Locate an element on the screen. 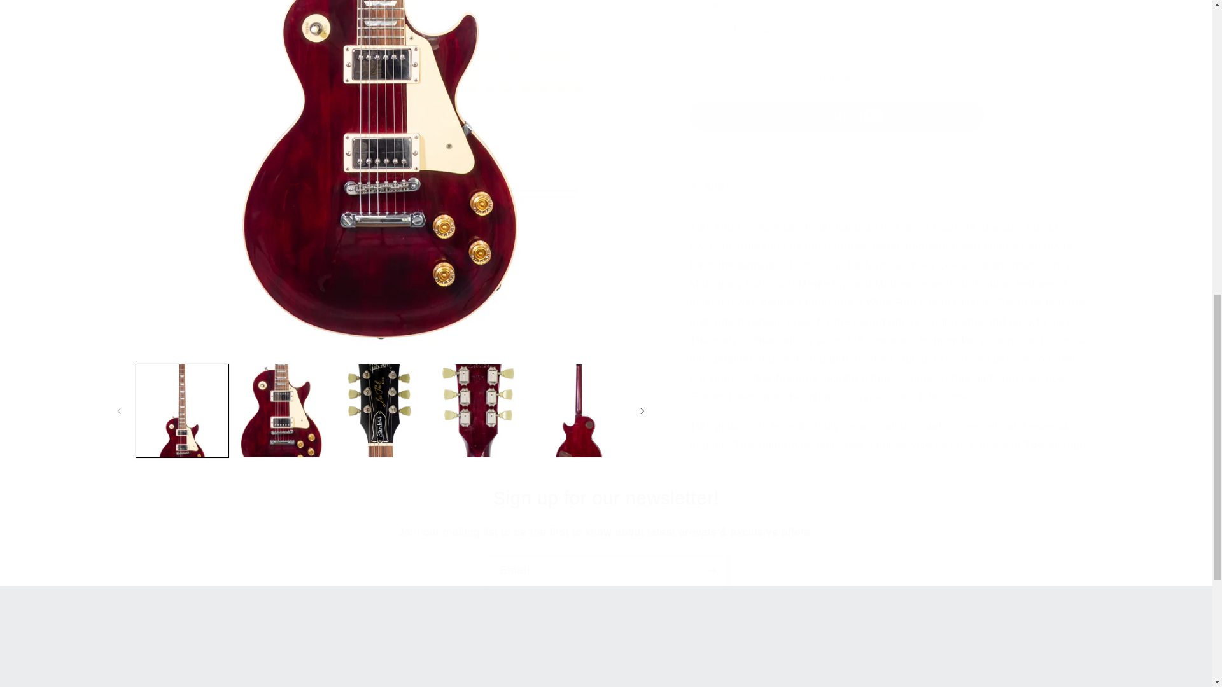 This screenshot has width=1222, height=687. Email is located at coordinates (229, 663).